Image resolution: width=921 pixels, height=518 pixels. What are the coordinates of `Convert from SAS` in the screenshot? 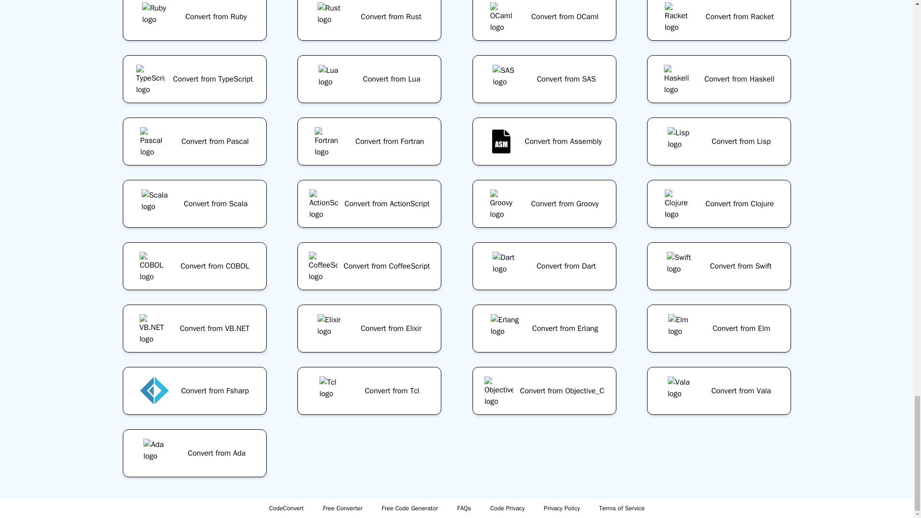 It's located at (544, 79).